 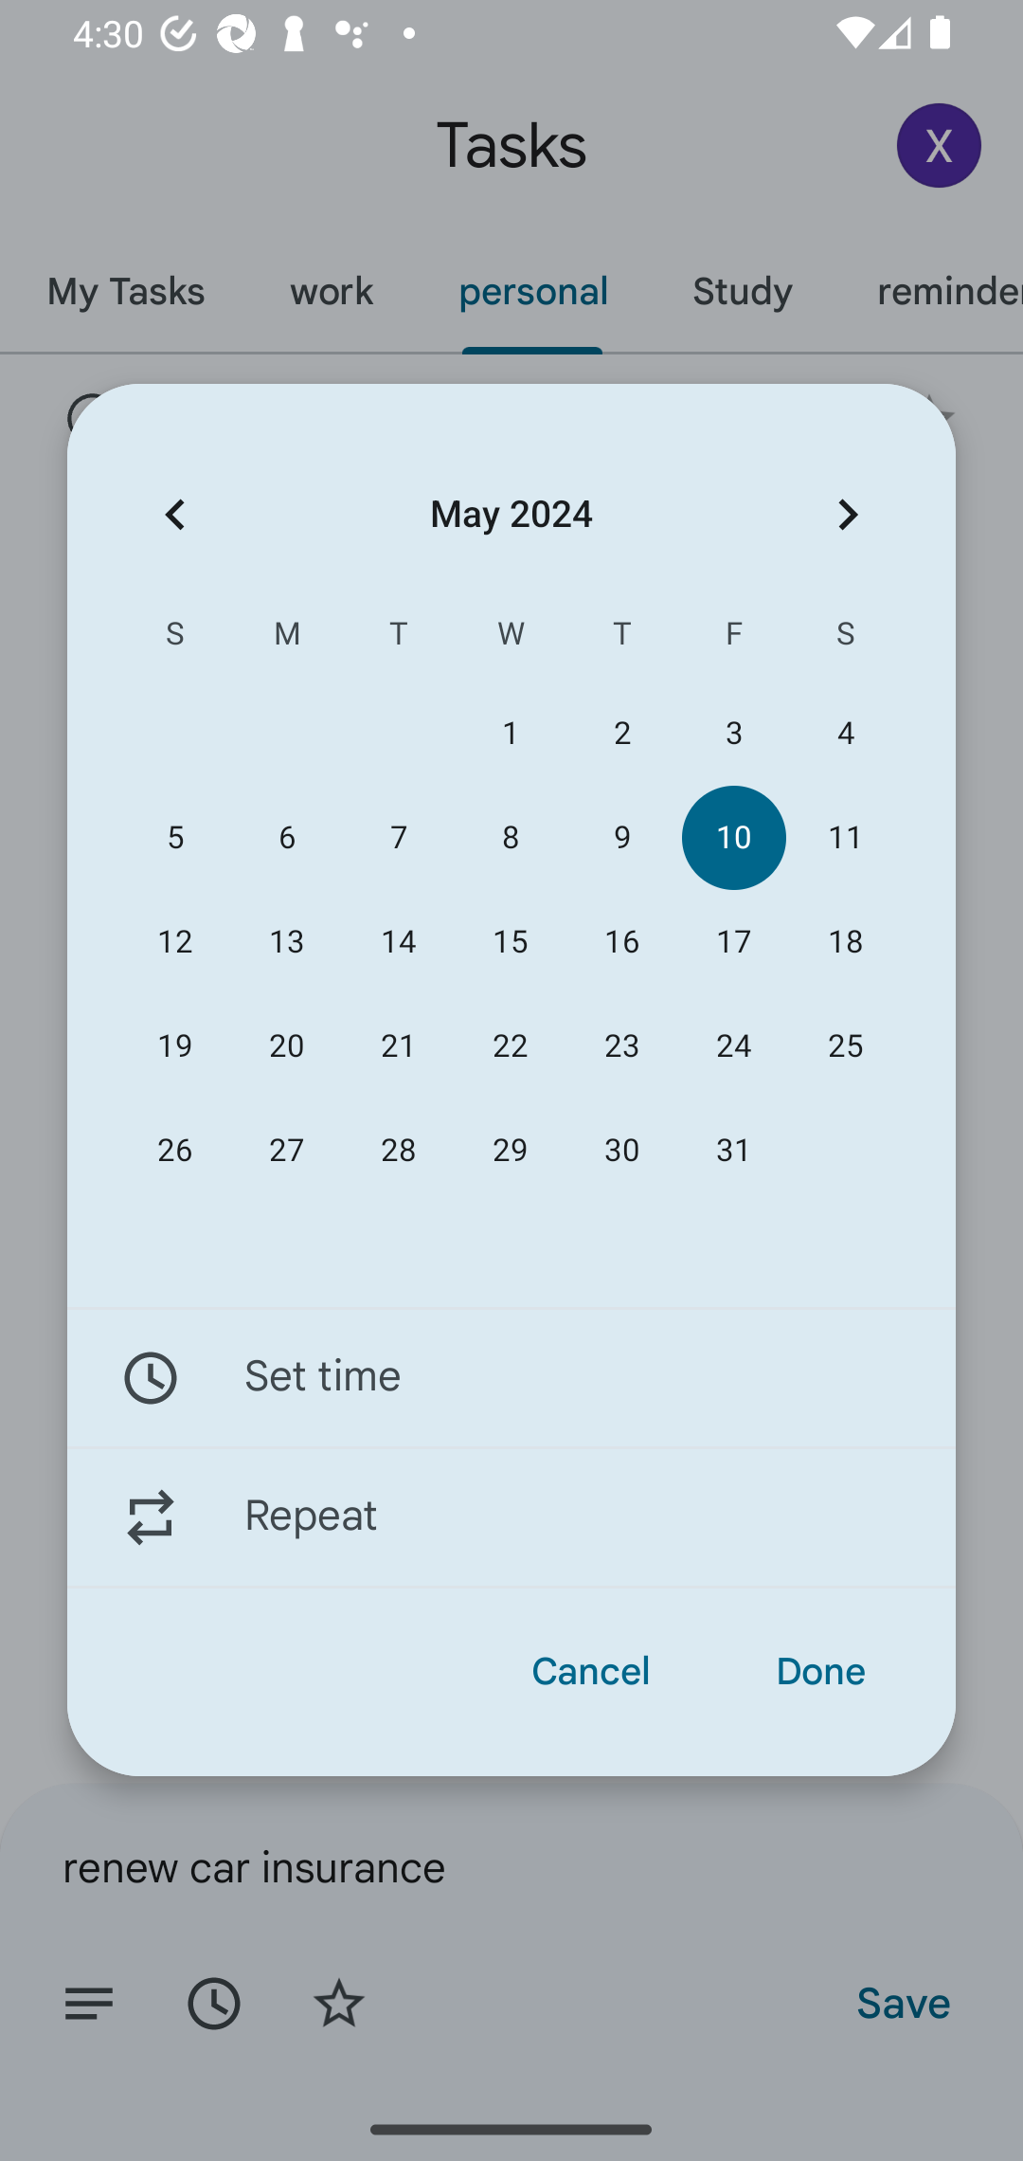 I want to click on Done, so click(x=820, y=1672).